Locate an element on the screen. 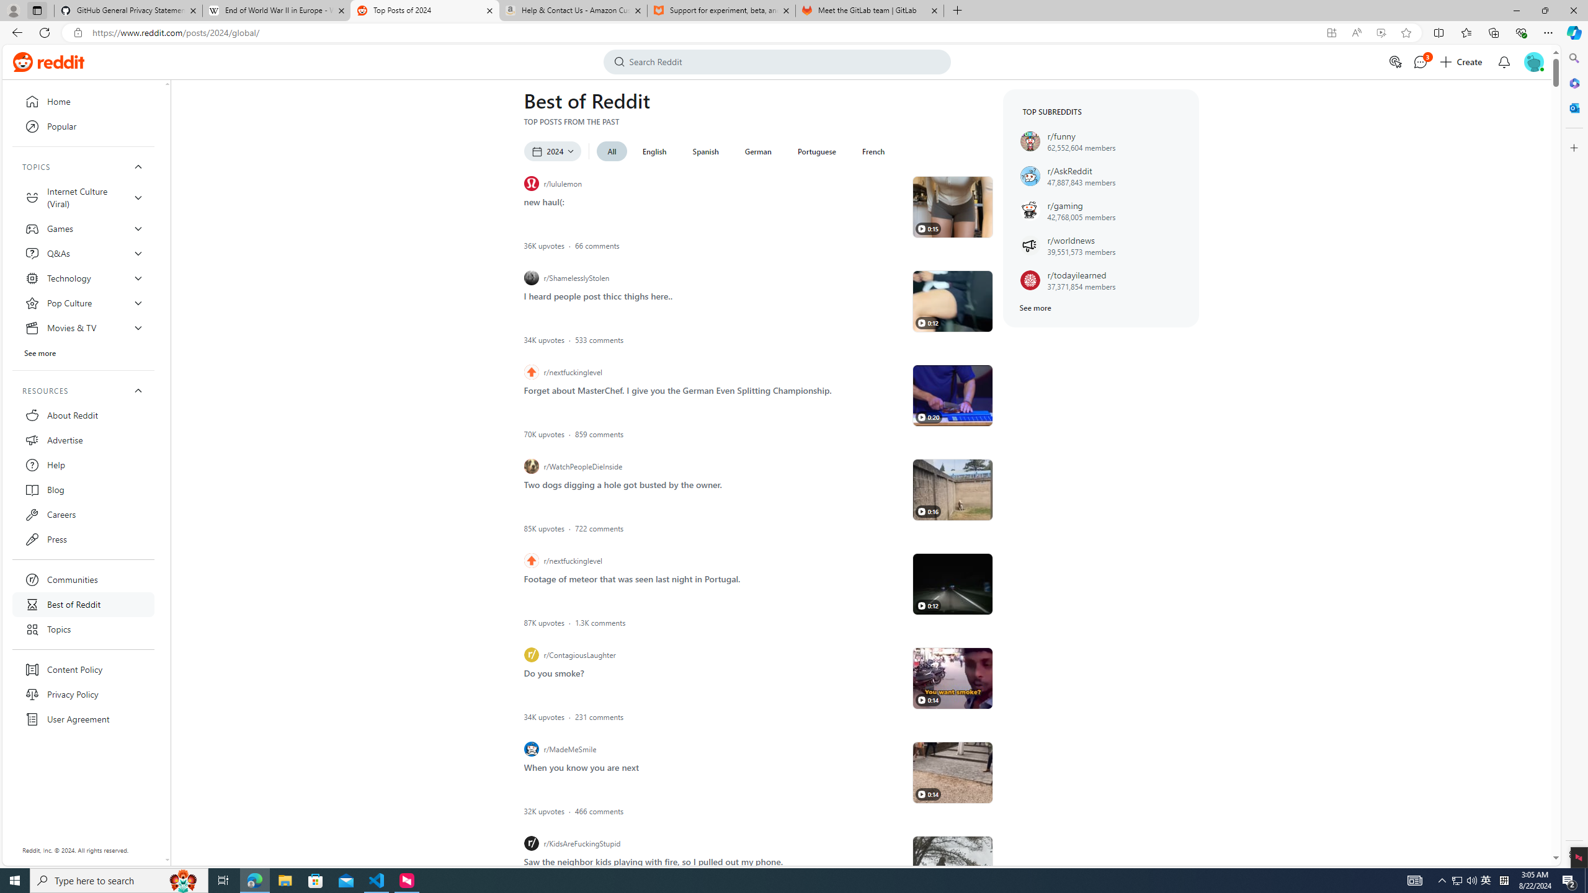 Image resolution: width=1588 pixels, height=893 pixels. Q&As is located at coordinates (83, 253).